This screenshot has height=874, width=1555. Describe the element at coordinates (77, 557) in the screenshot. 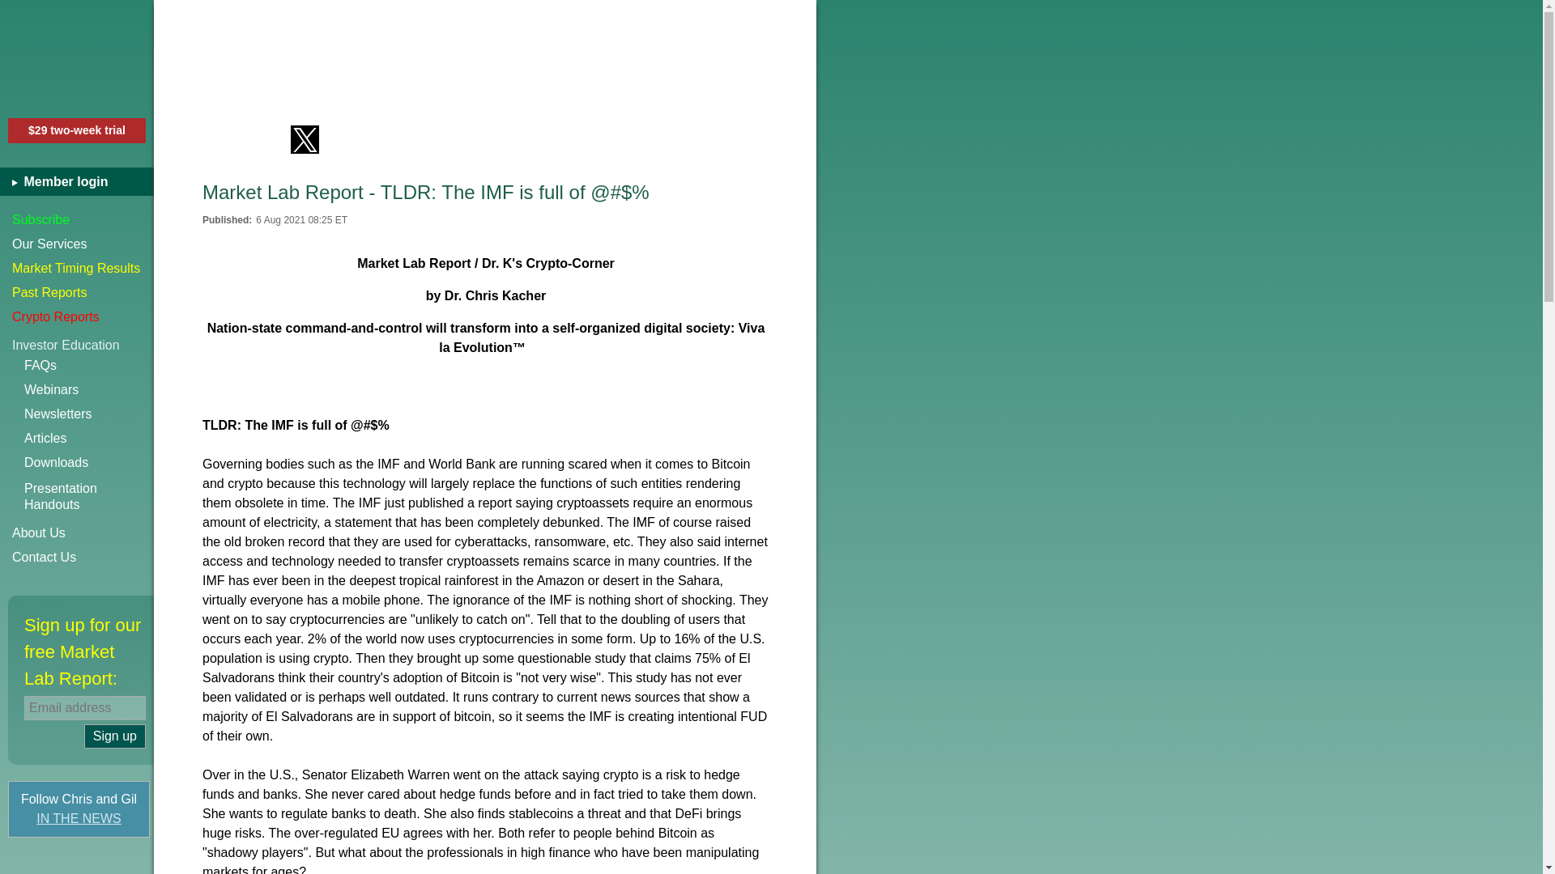

I see `Past Reports` at that location.